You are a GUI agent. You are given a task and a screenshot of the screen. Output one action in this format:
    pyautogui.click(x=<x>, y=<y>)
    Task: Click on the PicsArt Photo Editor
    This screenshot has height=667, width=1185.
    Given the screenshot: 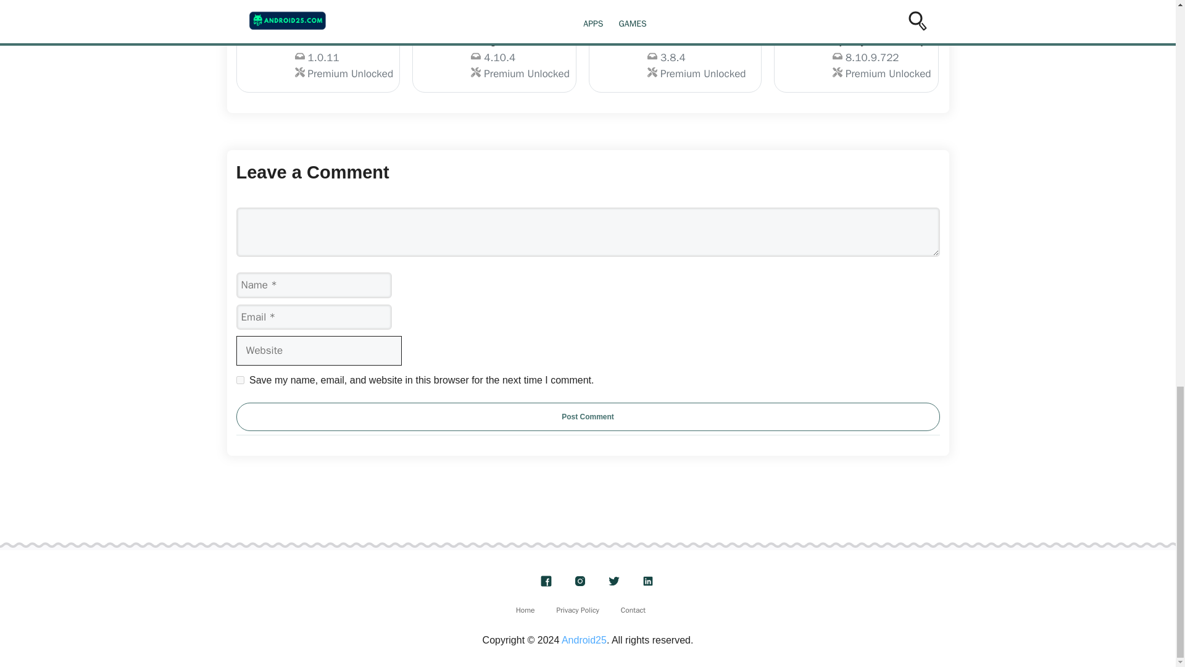 What is the action you would take?
    pyautogui.click(x=1037, y=60)
    